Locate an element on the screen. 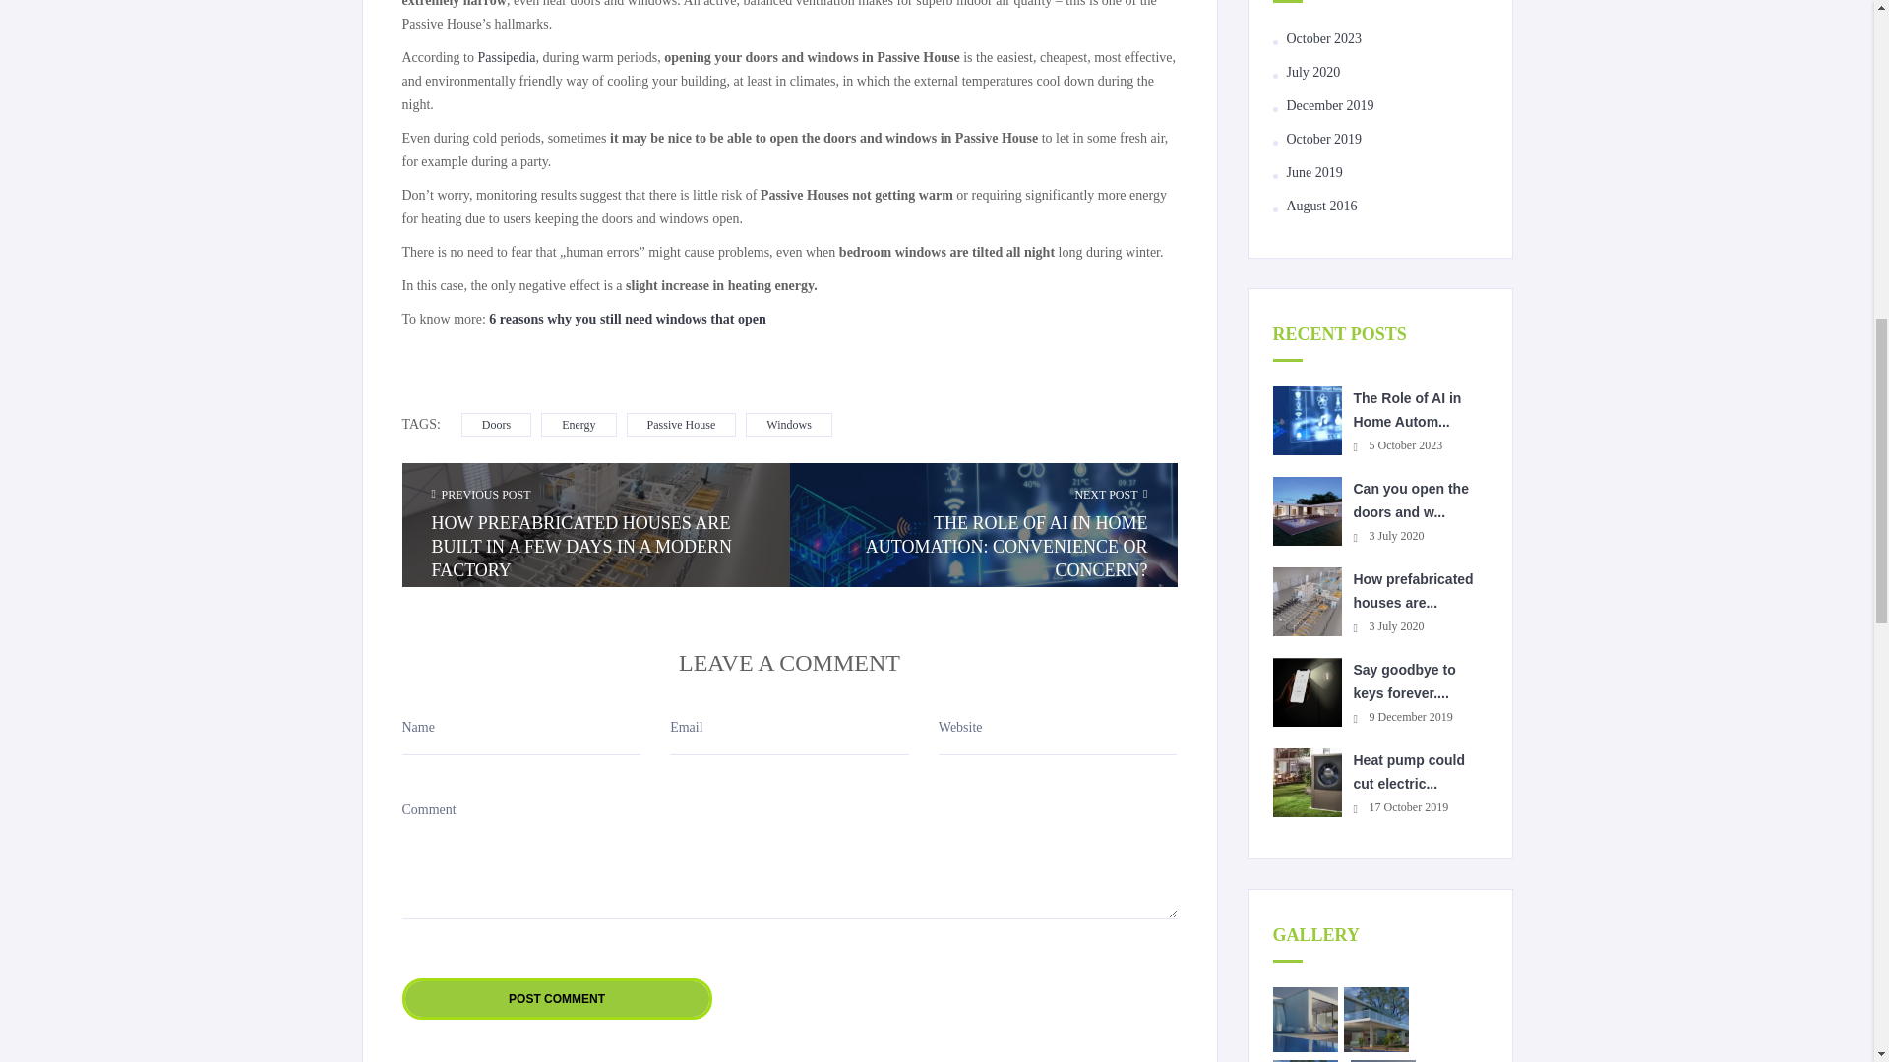 This screenshot has height=1062, width=1889. aweawe is located at coordinates (1305, 1020).